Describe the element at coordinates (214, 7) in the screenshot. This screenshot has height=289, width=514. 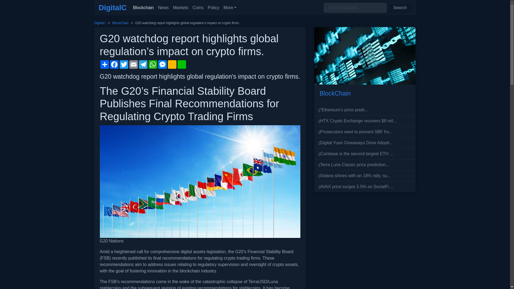
I see `Policy` at that location.